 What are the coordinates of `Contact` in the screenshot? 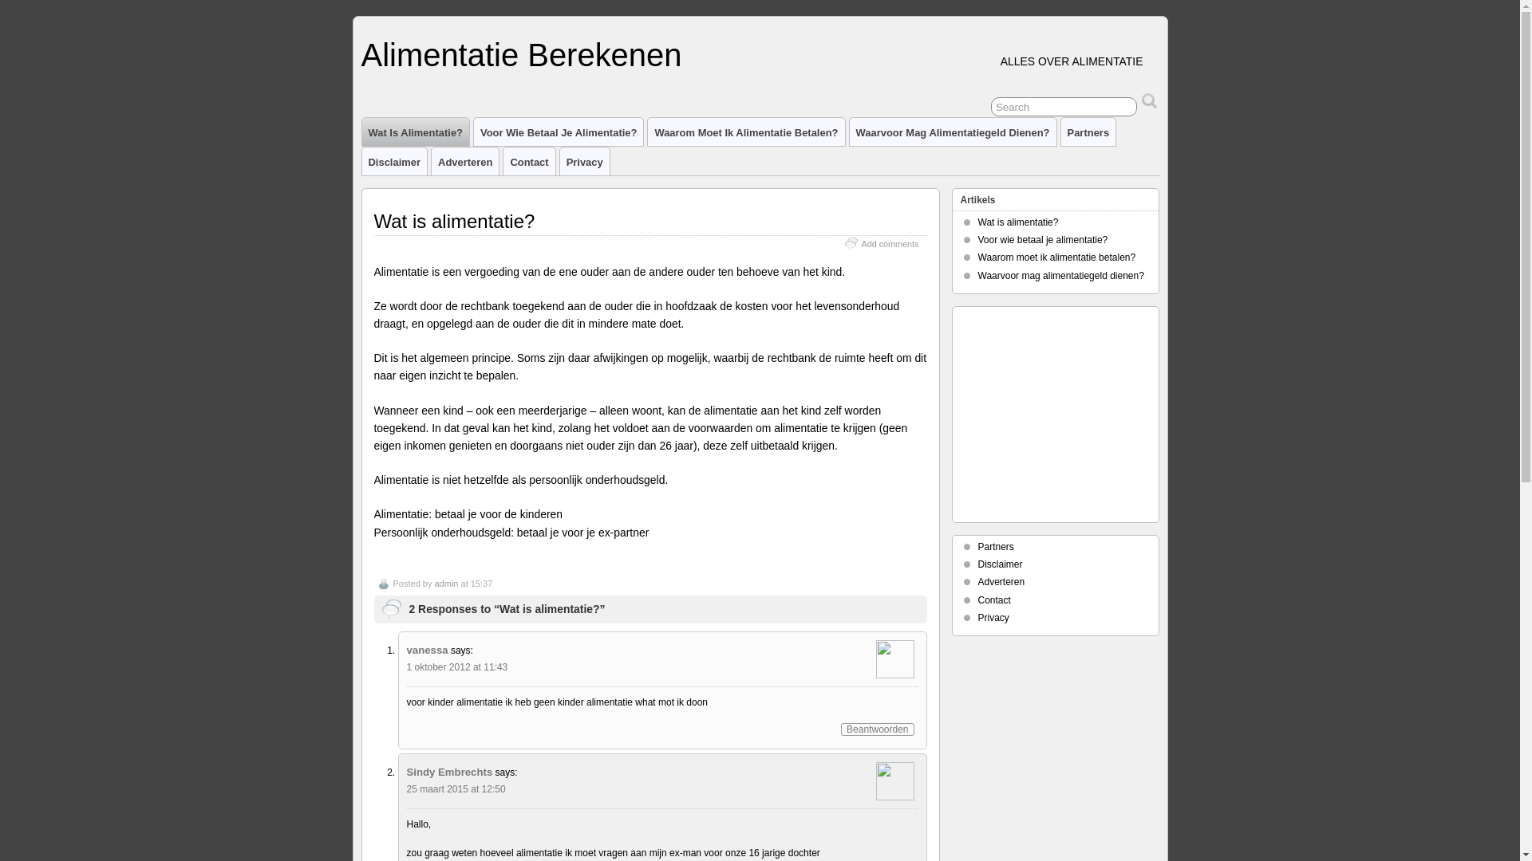 It's located at (529, 161).